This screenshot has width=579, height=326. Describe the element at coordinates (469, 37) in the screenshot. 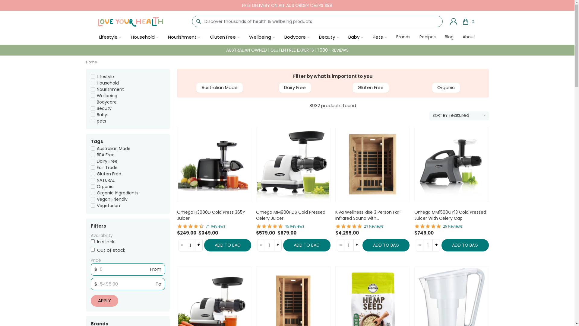

I see `About` at that location.